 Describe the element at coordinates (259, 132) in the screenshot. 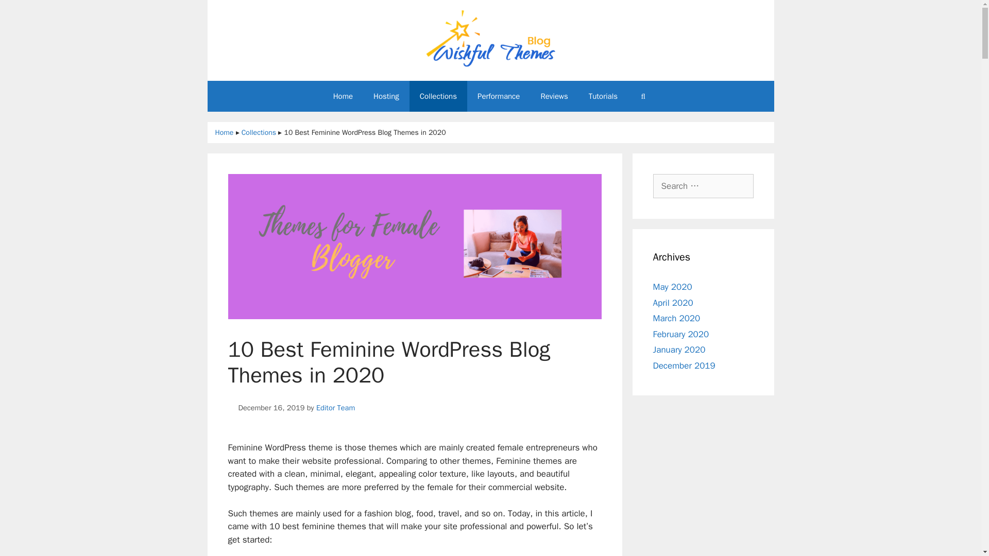

I see `Collections` at that location.